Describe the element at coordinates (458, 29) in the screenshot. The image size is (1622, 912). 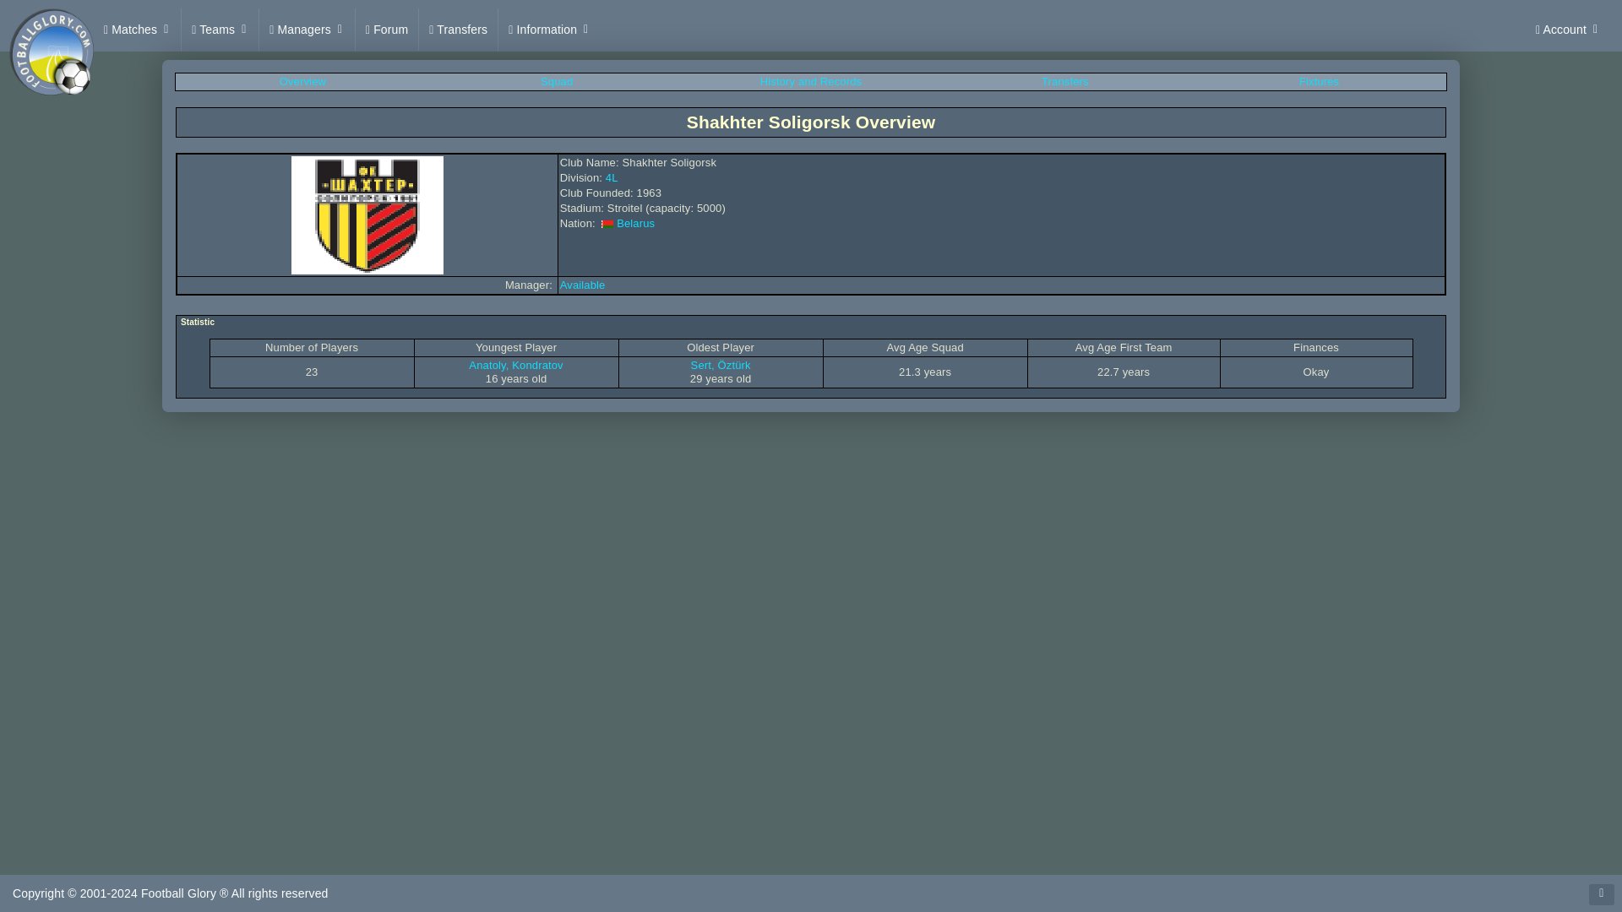
I see ` Transfers` at that location.